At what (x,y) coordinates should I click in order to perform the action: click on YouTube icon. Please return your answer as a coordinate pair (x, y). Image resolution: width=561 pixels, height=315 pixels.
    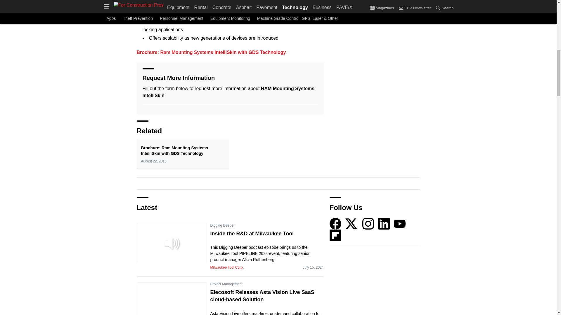
    Looking at the image, I should click on (400, 224).